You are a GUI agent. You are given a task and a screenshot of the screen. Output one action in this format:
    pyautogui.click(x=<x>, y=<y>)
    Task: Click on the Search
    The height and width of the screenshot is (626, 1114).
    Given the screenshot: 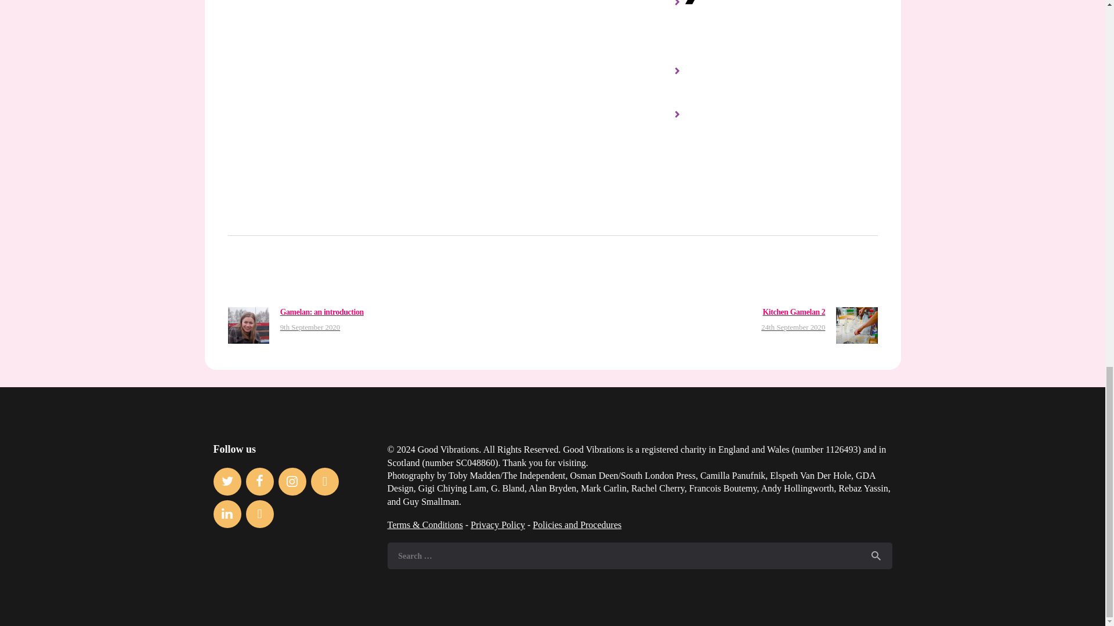 What is the action you would take?
    pyautogui.click(x=876, y=556)
    